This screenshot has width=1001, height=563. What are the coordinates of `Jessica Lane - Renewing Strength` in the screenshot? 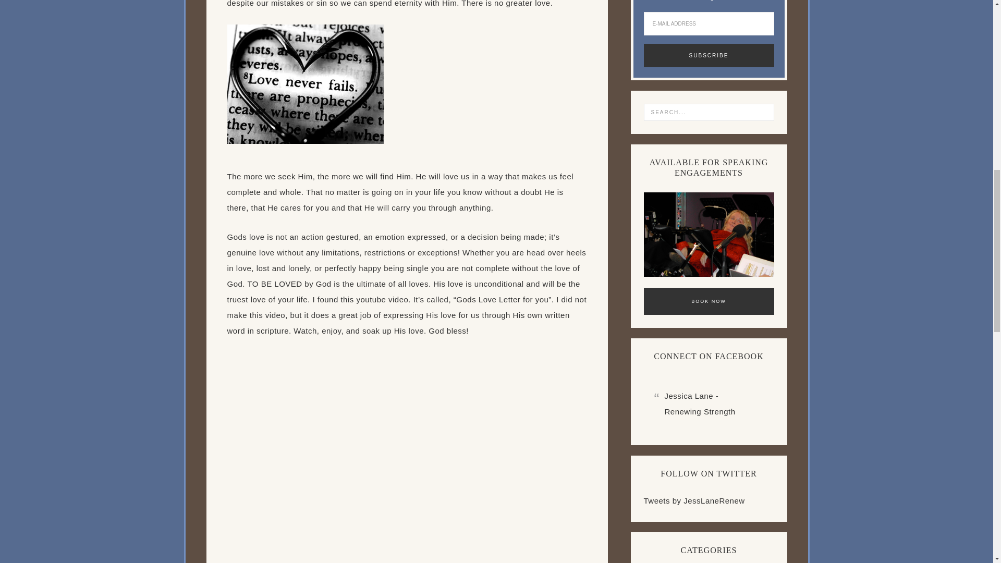 It's located at (700, 403).